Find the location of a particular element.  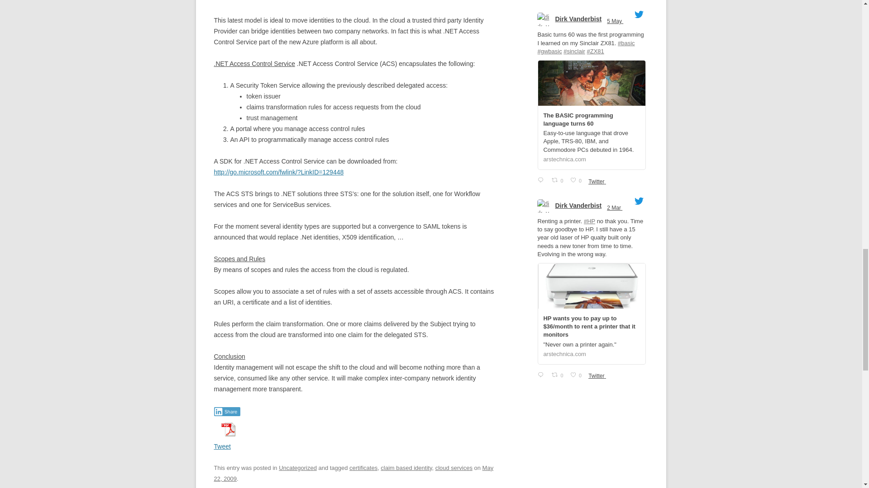

Share is located at coordinates (227, 411).